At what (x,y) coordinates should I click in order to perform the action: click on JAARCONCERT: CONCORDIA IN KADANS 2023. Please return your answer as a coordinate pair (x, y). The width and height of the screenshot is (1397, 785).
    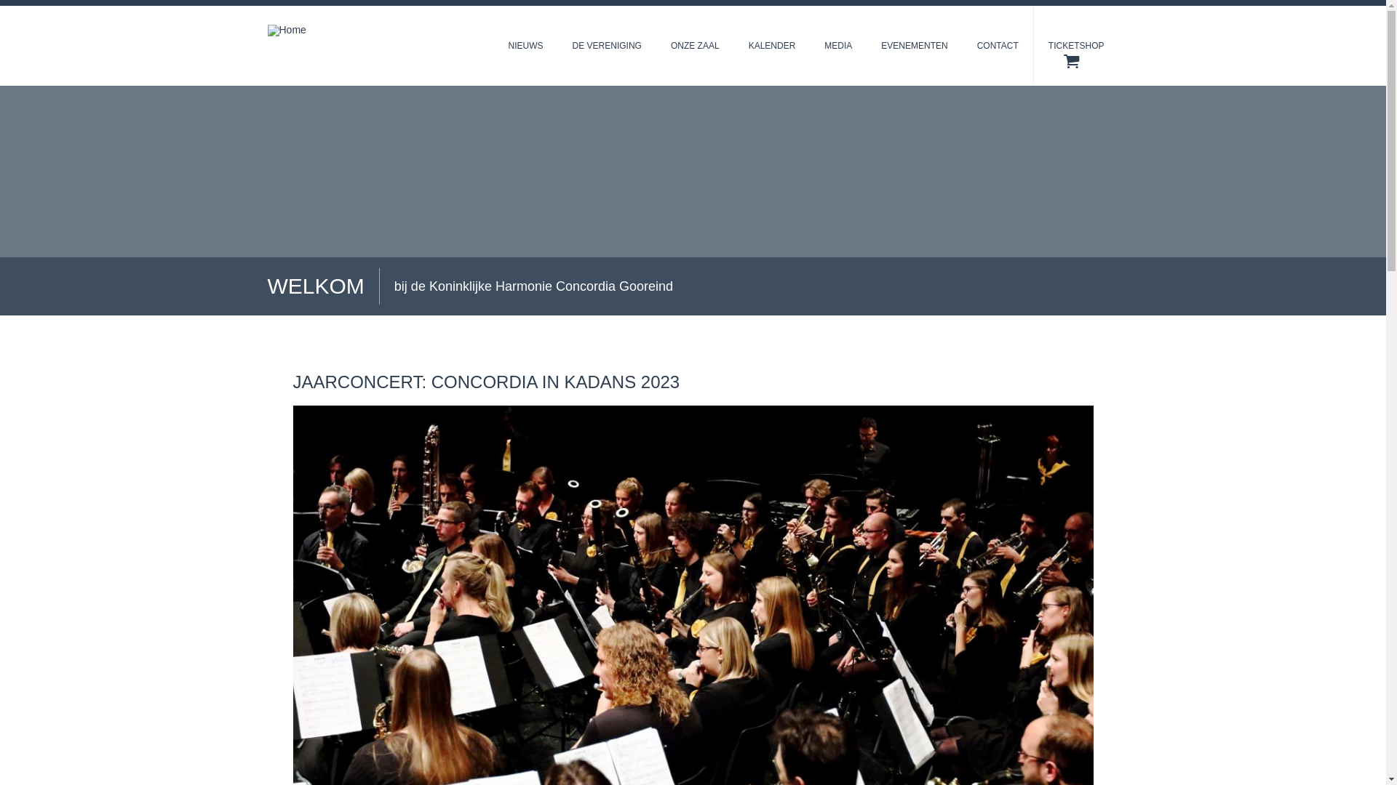
    Looking at the image, I should click on (486, 382).